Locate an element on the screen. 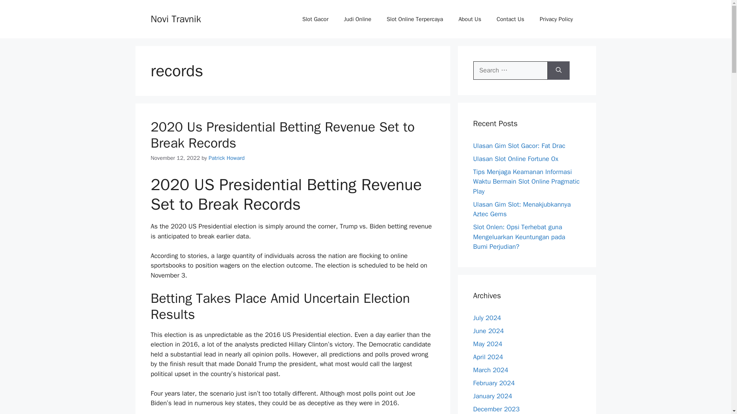 This screenshot has height=414, width=737. Ulasan Slot Online Fortune Ox is located at coordinates (515, 159).